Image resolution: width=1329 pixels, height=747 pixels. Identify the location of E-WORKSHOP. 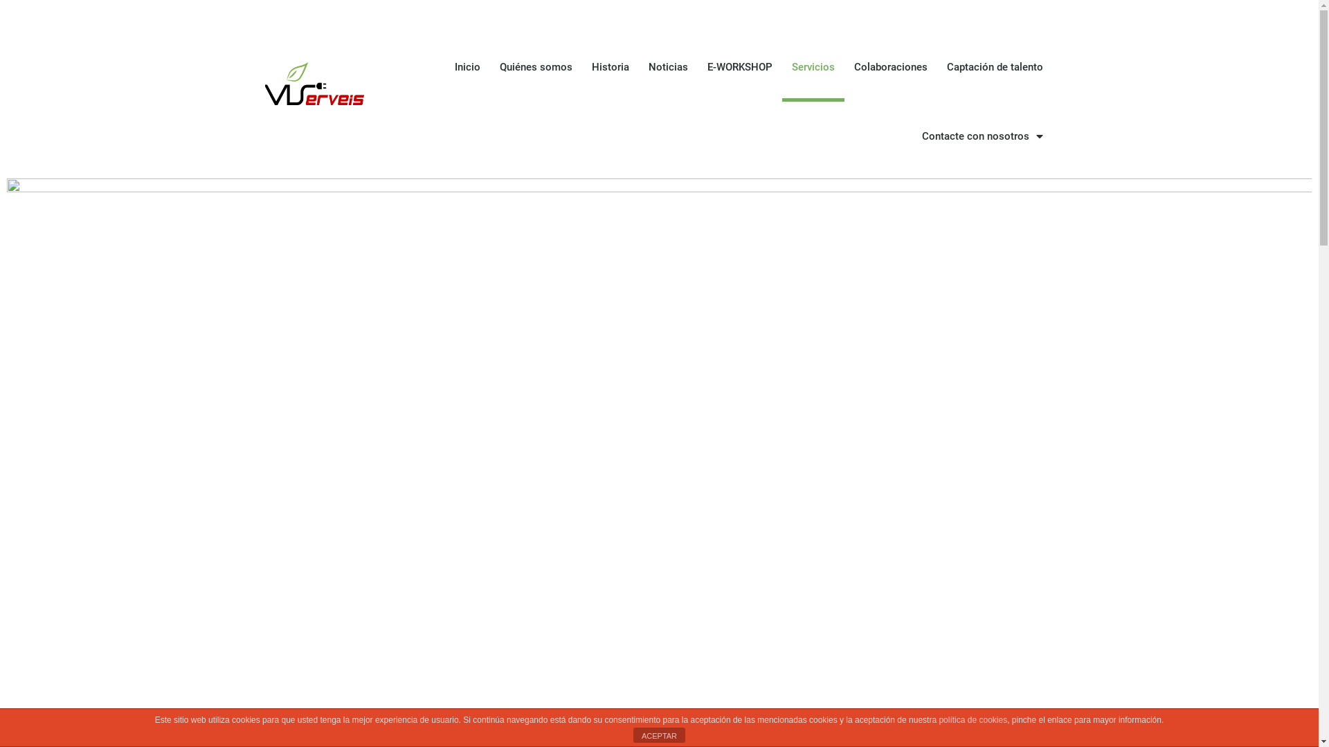
(740, 67).